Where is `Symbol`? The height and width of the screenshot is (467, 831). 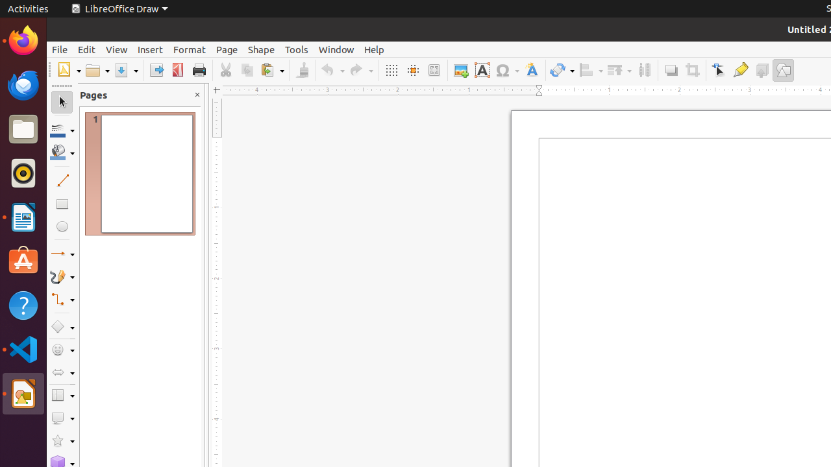 Symbol is located at coordinates (507, 70).